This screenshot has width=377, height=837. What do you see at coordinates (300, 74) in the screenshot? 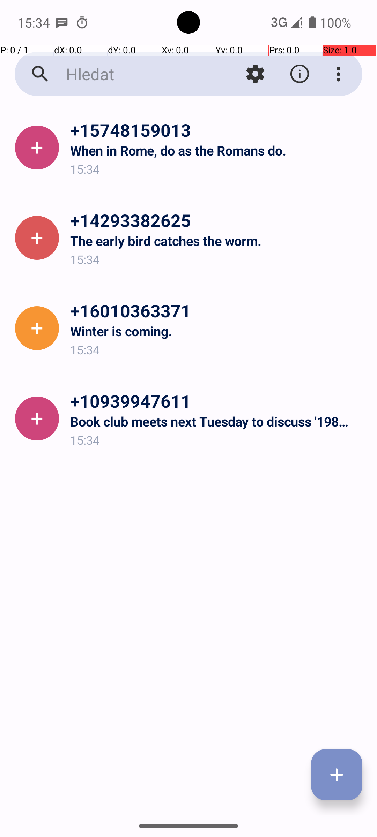
I see `O aplikaci` at bounding box center [300, 74].